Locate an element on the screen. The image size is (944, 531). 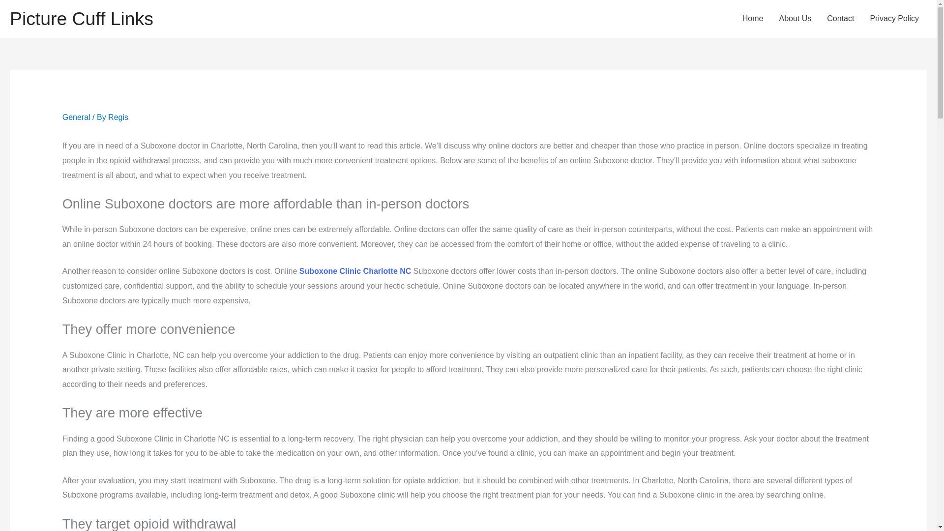
Picture Cuff Links is located at coordinates (81, 19).